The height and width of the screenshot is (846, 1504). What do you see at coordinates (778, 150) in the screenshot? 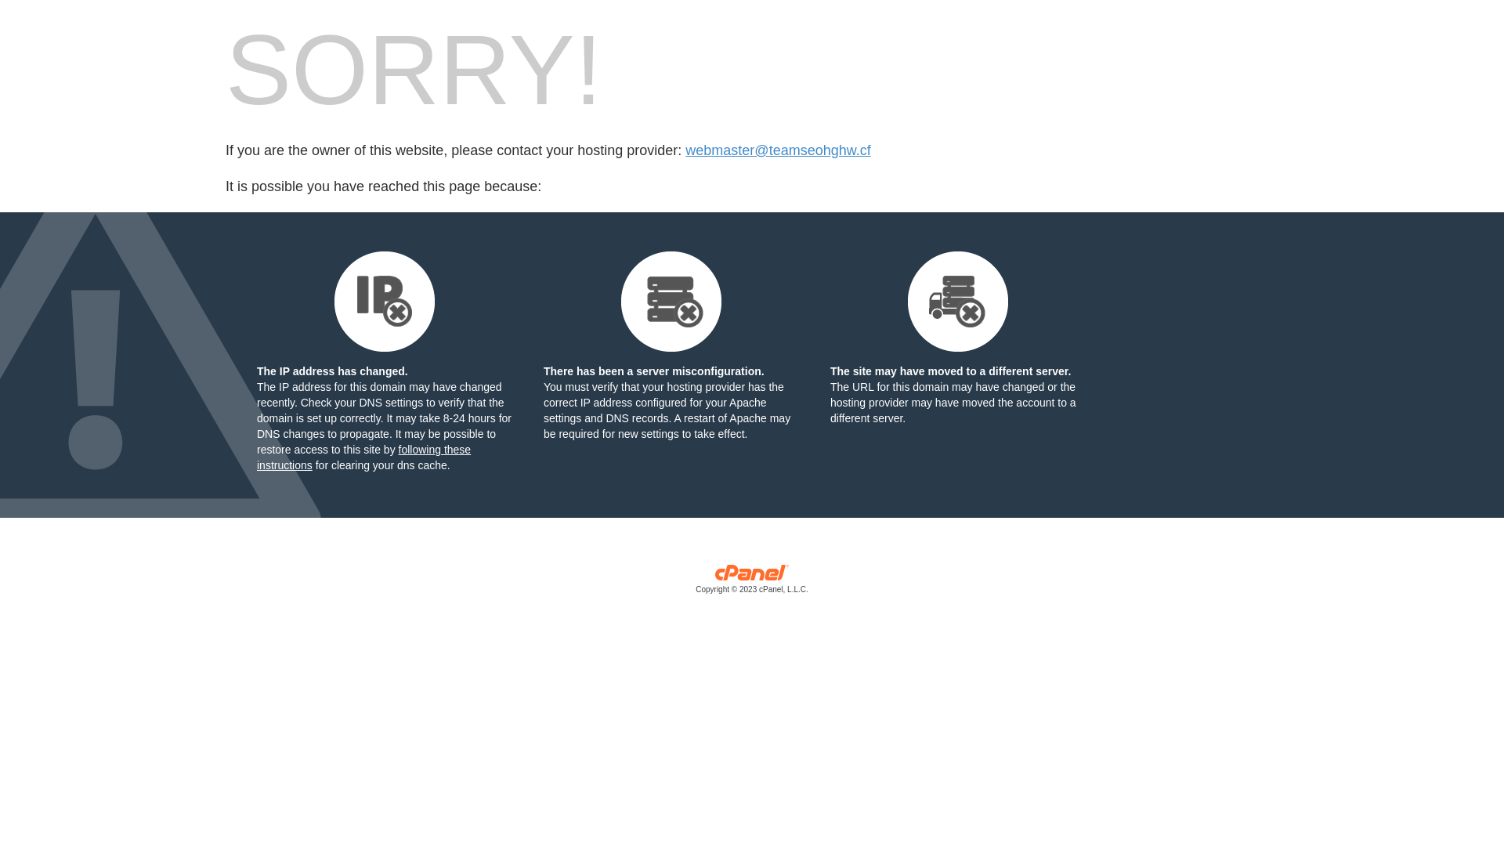
I see `webmaster@teamseohghw.cf` at bounding box center [778, 150].